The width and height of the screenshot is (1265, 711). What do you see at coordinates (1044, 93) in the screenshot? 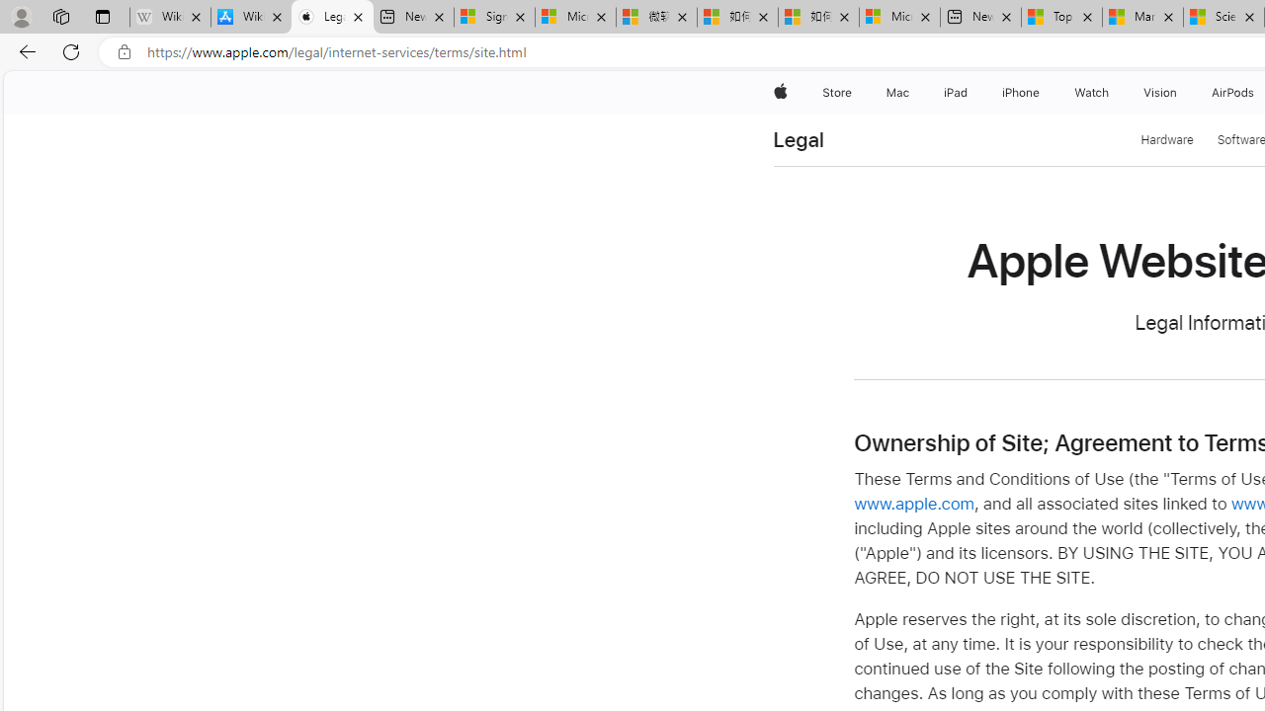
I see `iPhone menu` at bounding box center [1044, 93].